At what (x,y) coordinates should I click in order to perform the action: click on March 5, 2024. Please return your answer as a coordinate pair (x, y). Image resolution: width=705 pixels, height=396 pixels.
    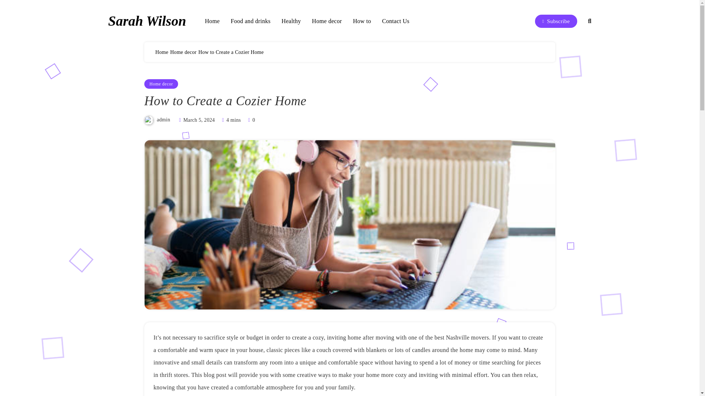
    Looking at the image, I should click on (199, 120).